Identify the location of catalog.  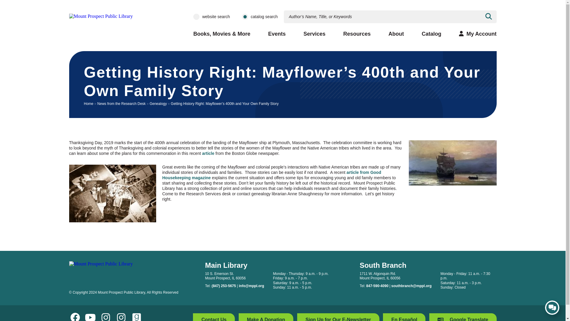
(245, 17).